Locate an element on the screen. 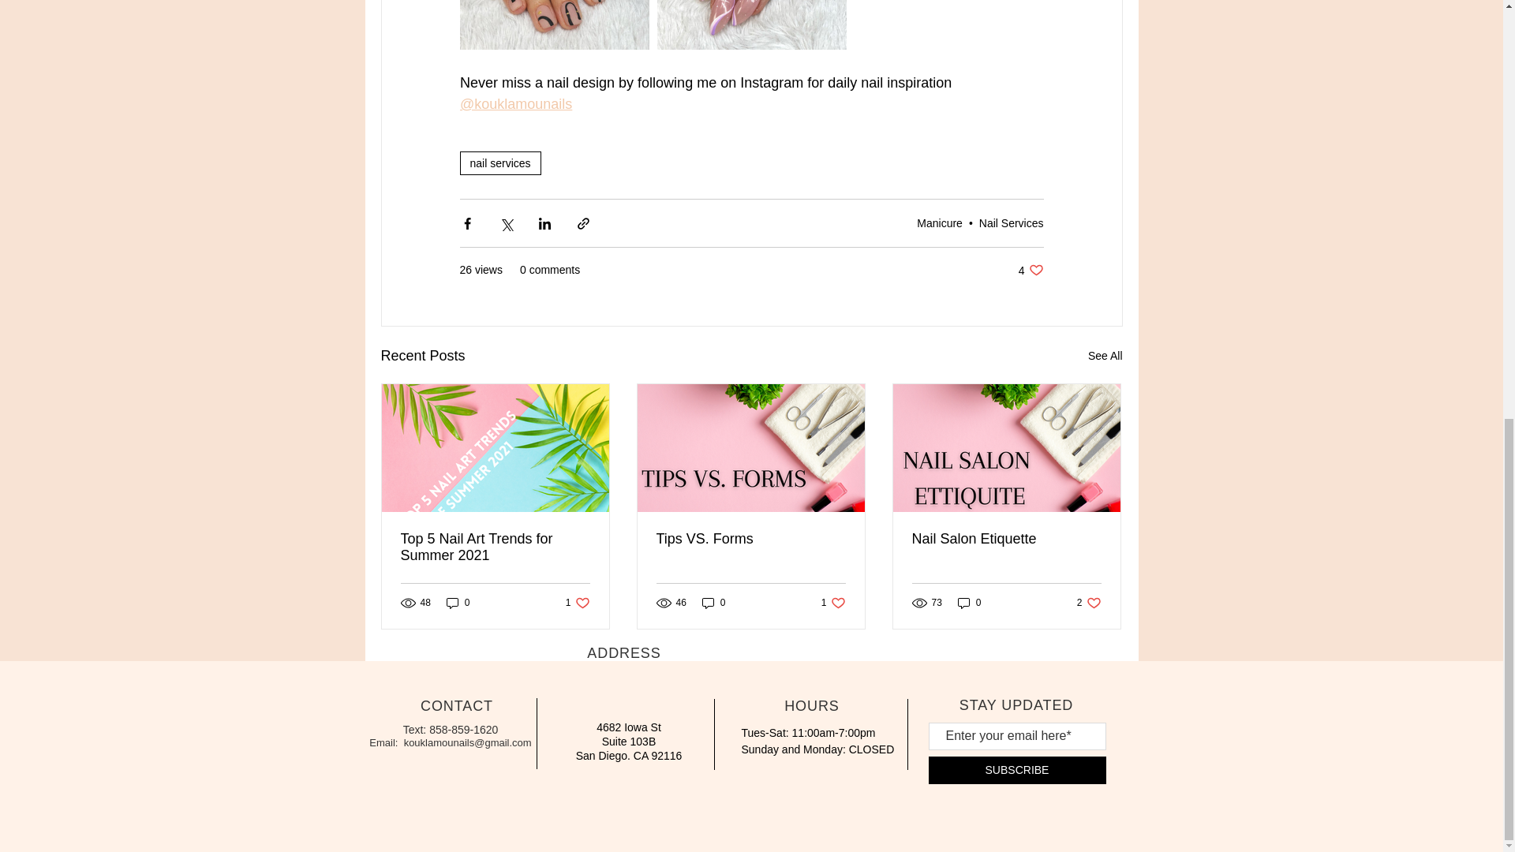  Top 5 Nail Art Trends for Summer 2021 is located at coordinates (750, 539).